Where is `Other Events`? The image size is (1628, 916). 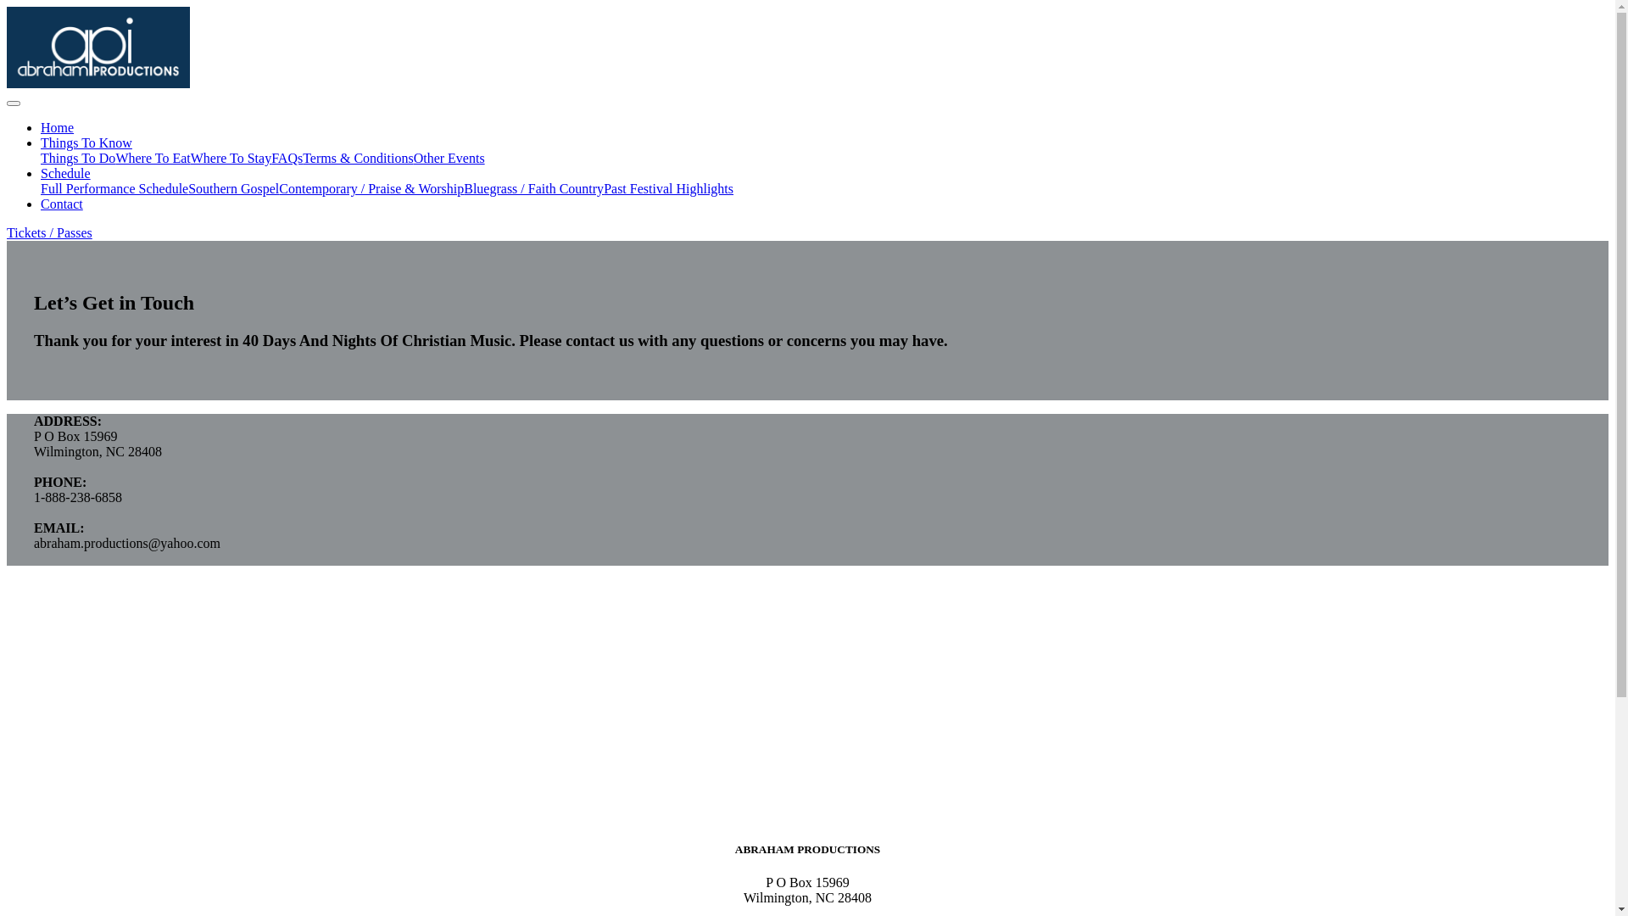 Other Events is located at coordinates (449, 158).